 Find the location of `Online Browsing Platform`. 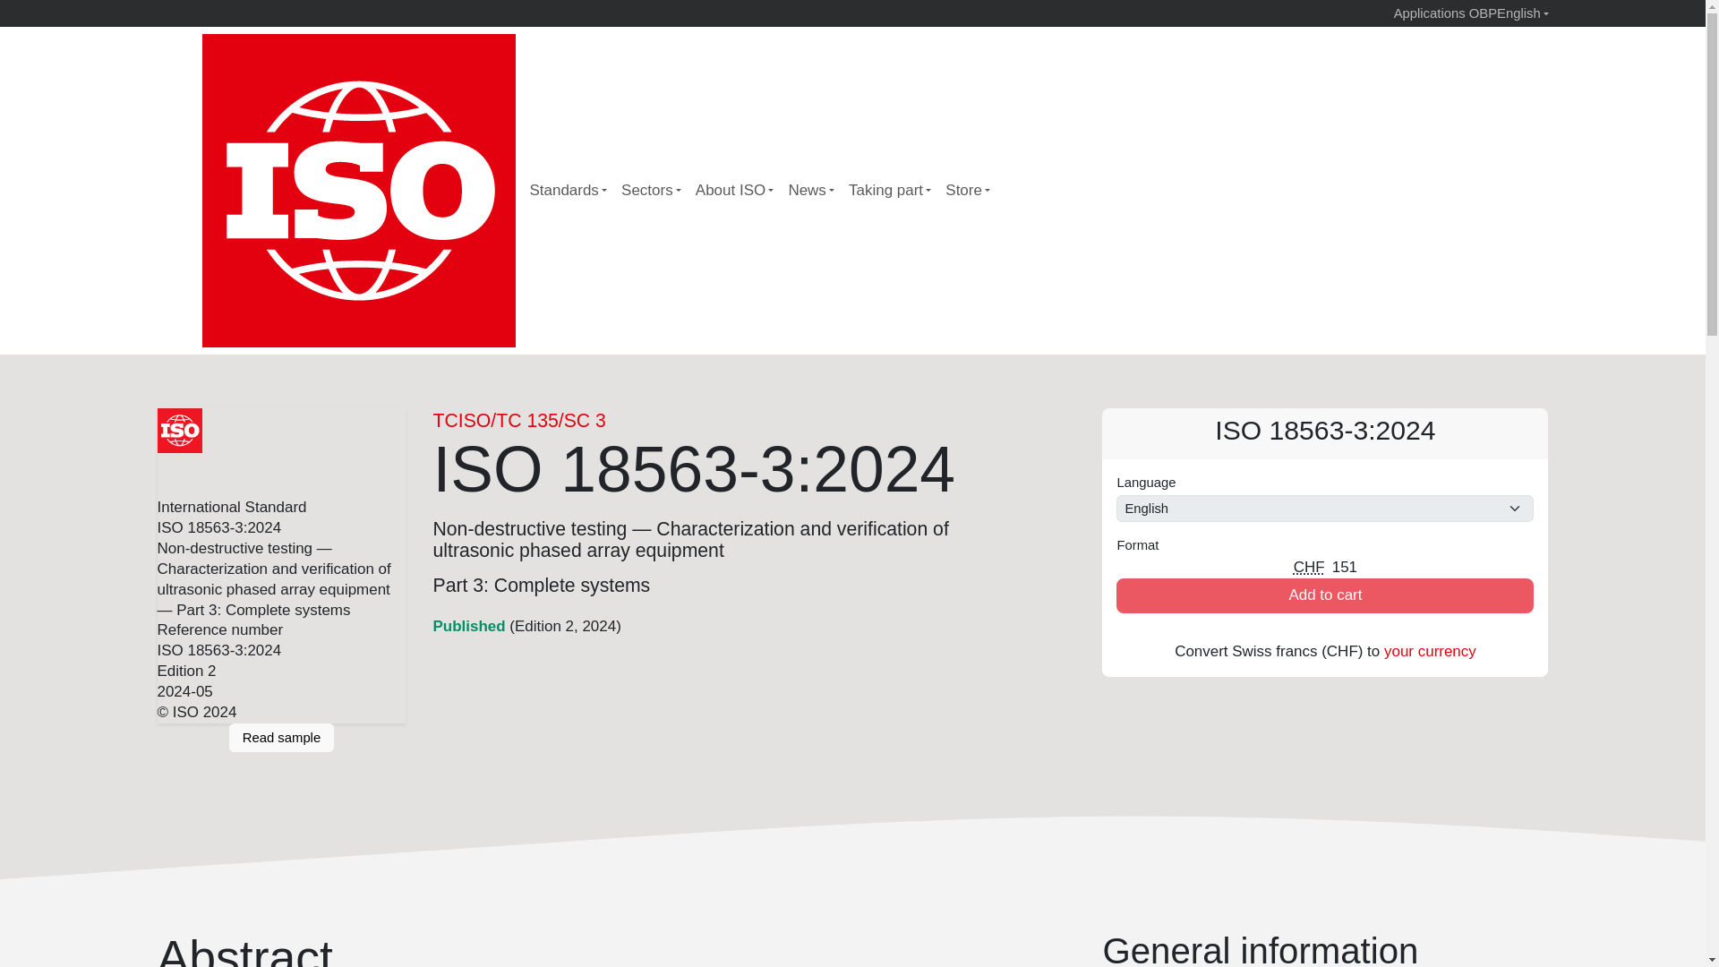

Online Browsing Platform is located at coordinates (1481, 13).